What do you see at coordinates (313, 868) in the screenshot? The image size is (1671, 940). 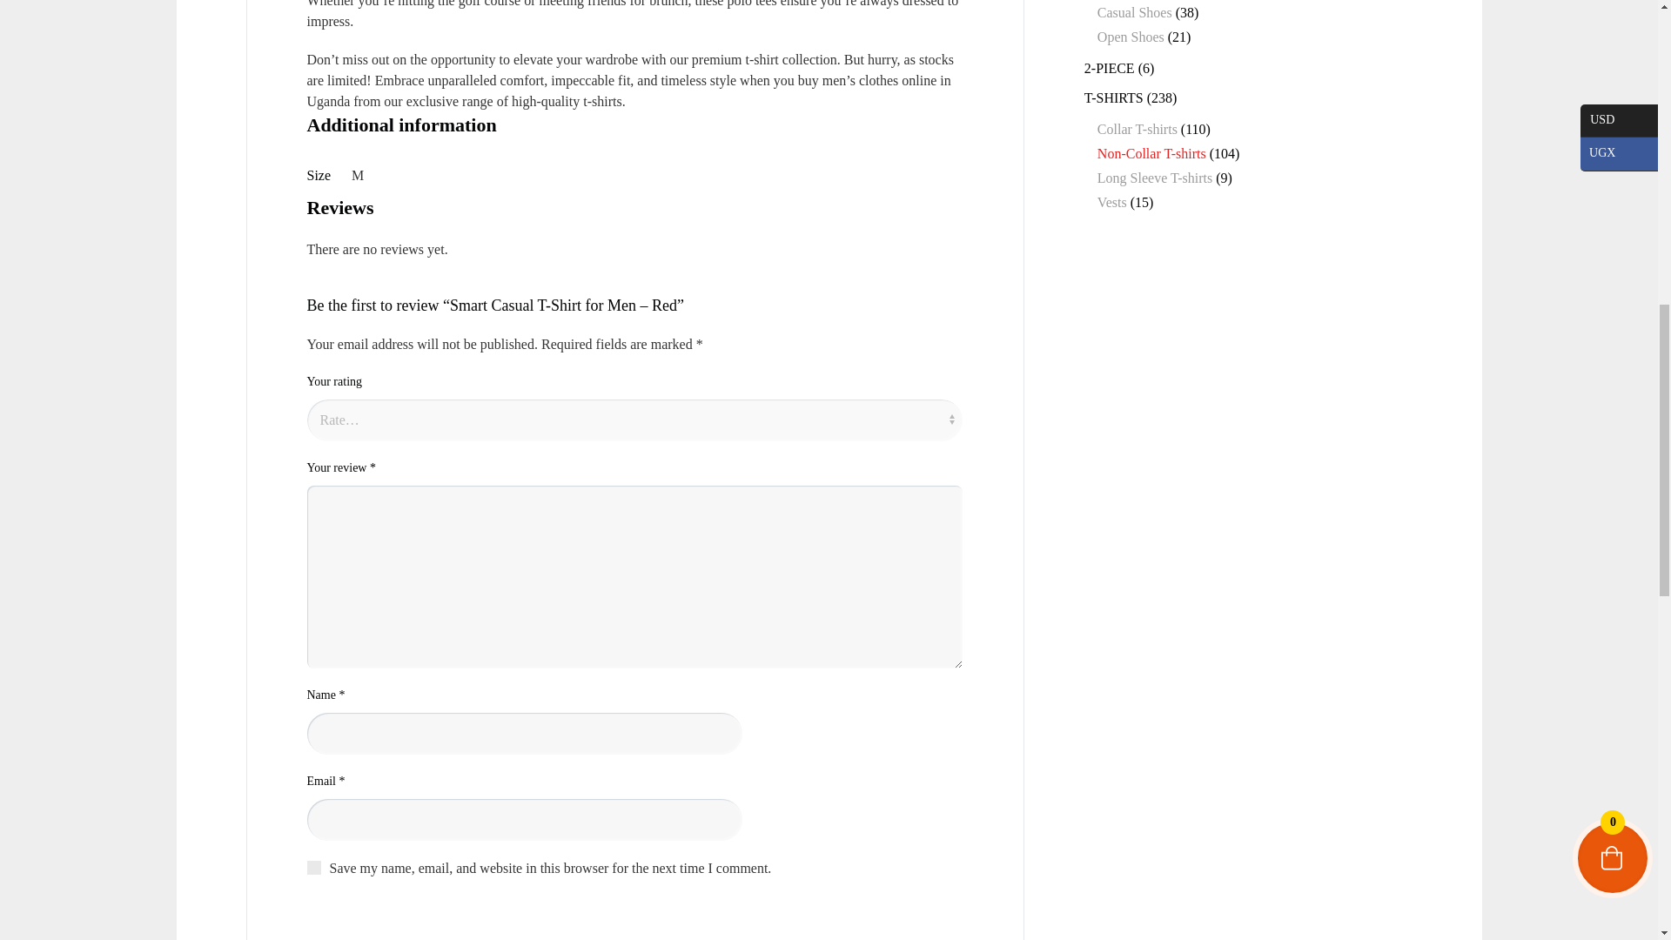 I see `yes` at bounding box center [313, 868].